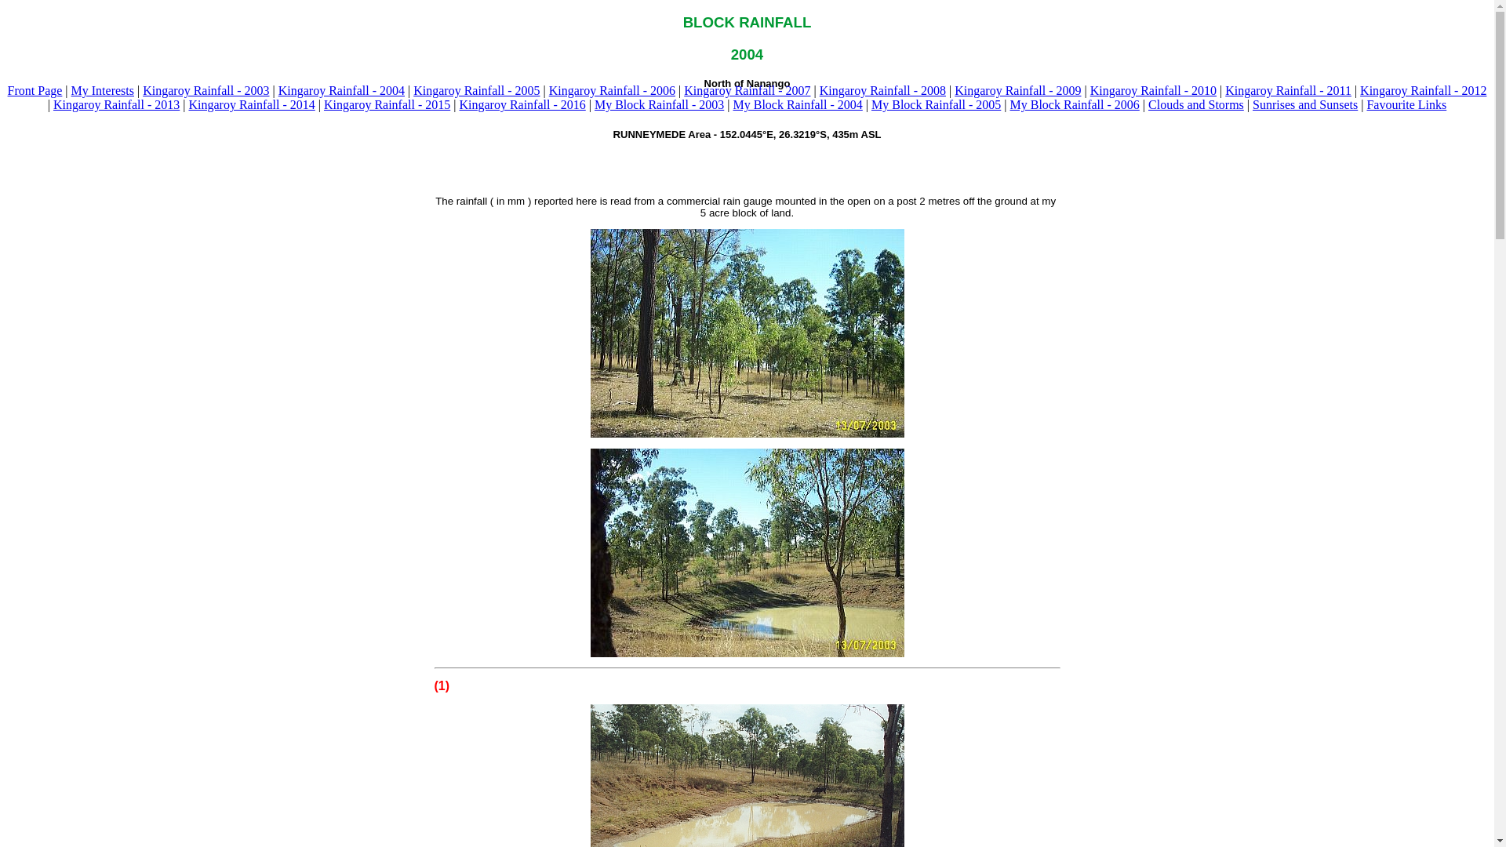 This screenshot has height=847, width=1506. Describe the element at coordinates (522, 105) in the screenshot. I see `Kingaroy Rainfall - 2016` at that location.